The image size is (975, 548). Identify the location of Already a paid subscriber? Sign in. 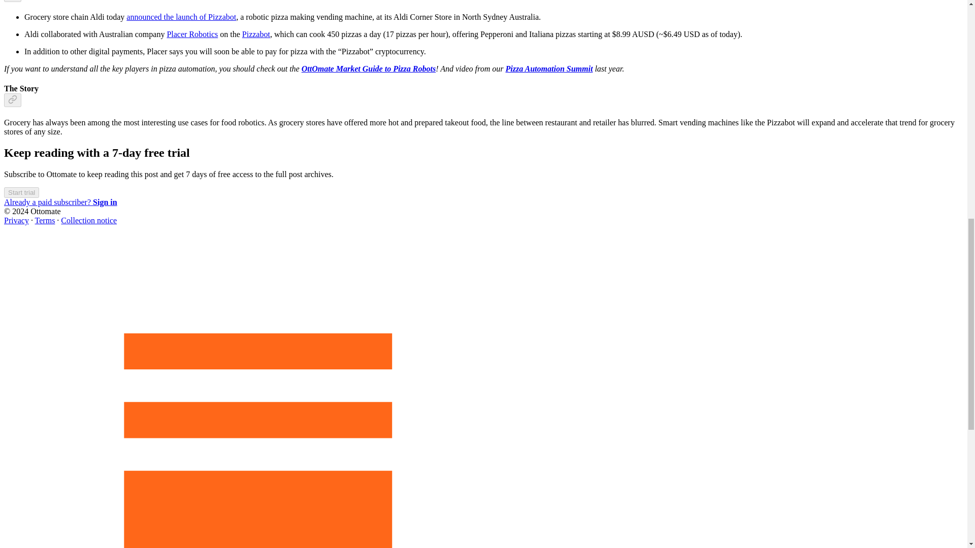
(60, 202).